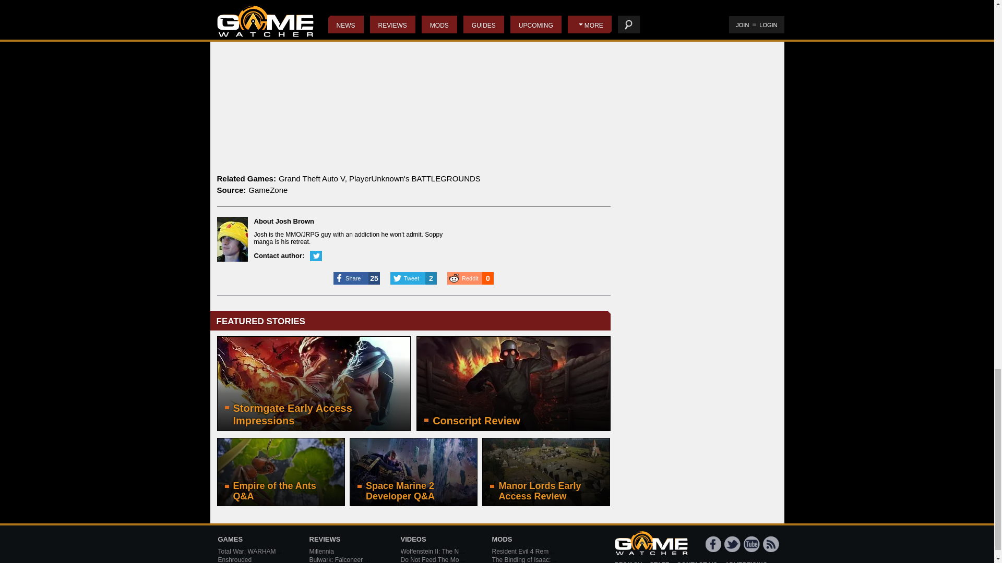 This screenshot has height=563, width=1002. I want to click on PlayerUnknown's BATTLEGROUNDS, so click(414, 178).